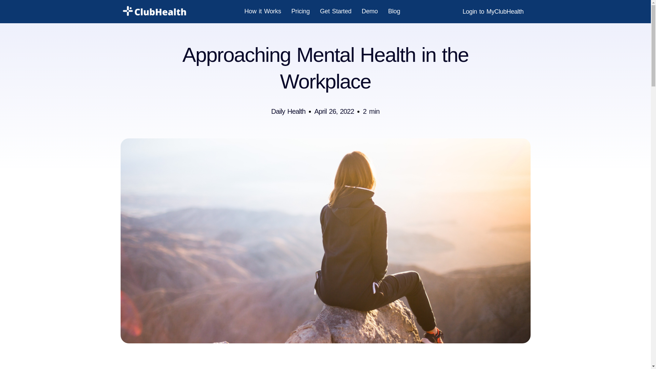 Image resolution: width=656 pixels, height=369 pixels. What do you see at coordinates (300, 11) in the screenshot?
I see `Pricing` at bounding box center [300, 11].